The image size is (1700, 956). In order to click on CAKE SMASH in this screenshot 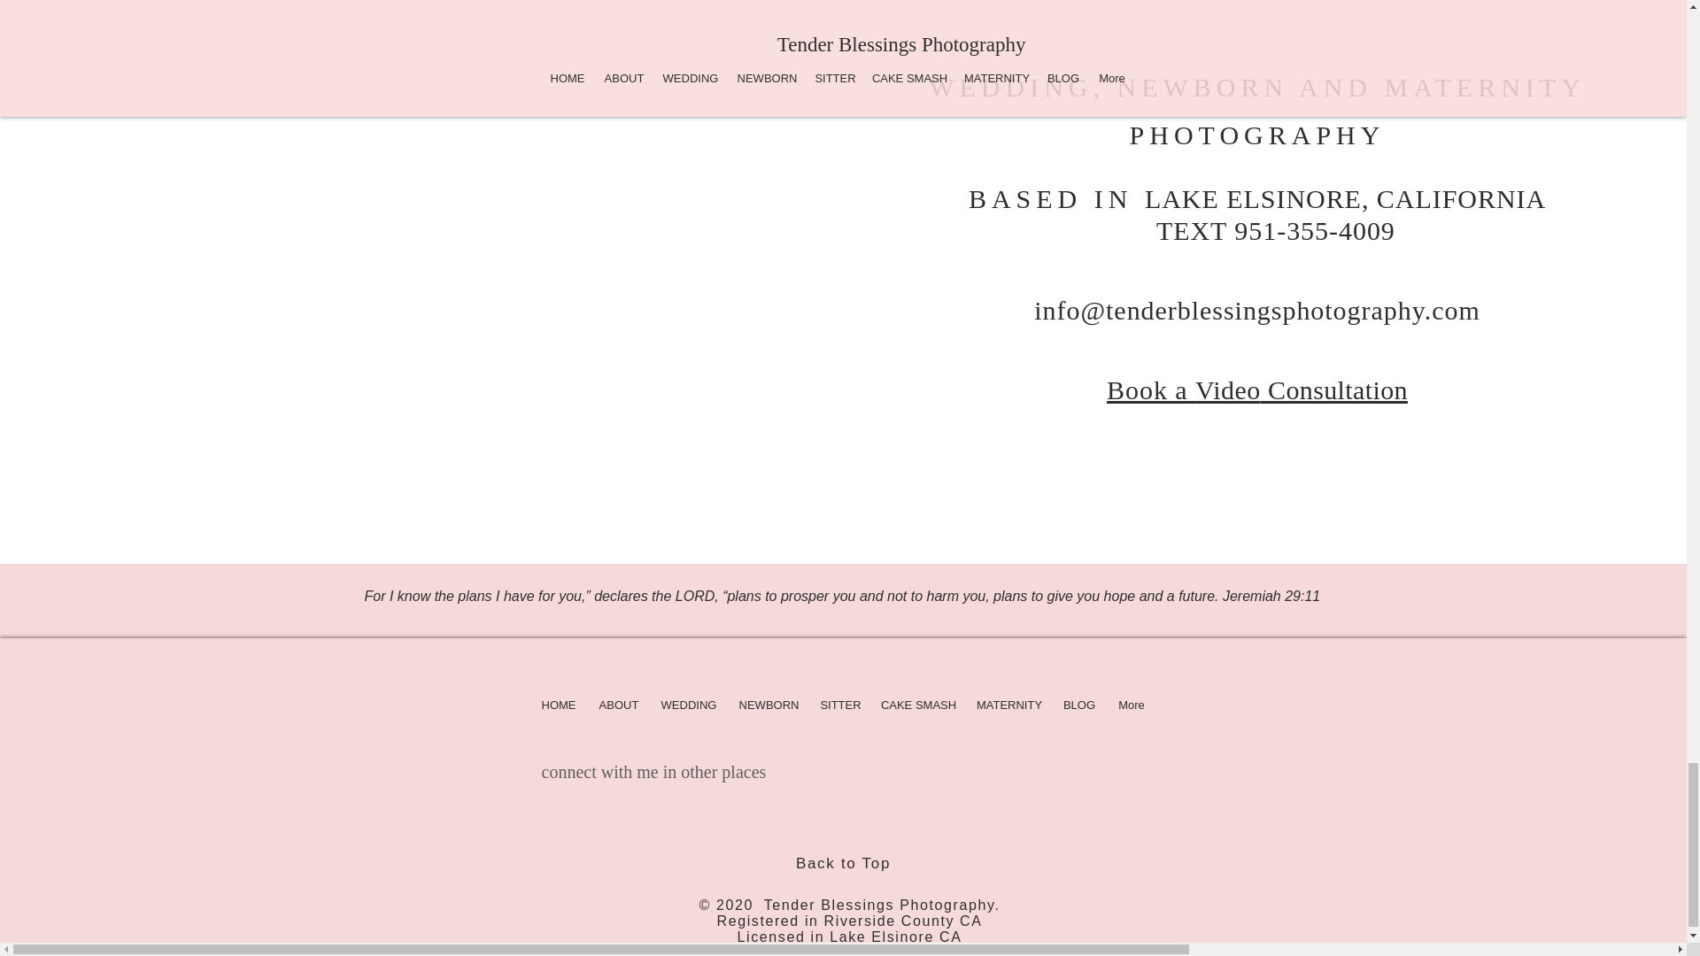, I will do `click(918, 705)`.